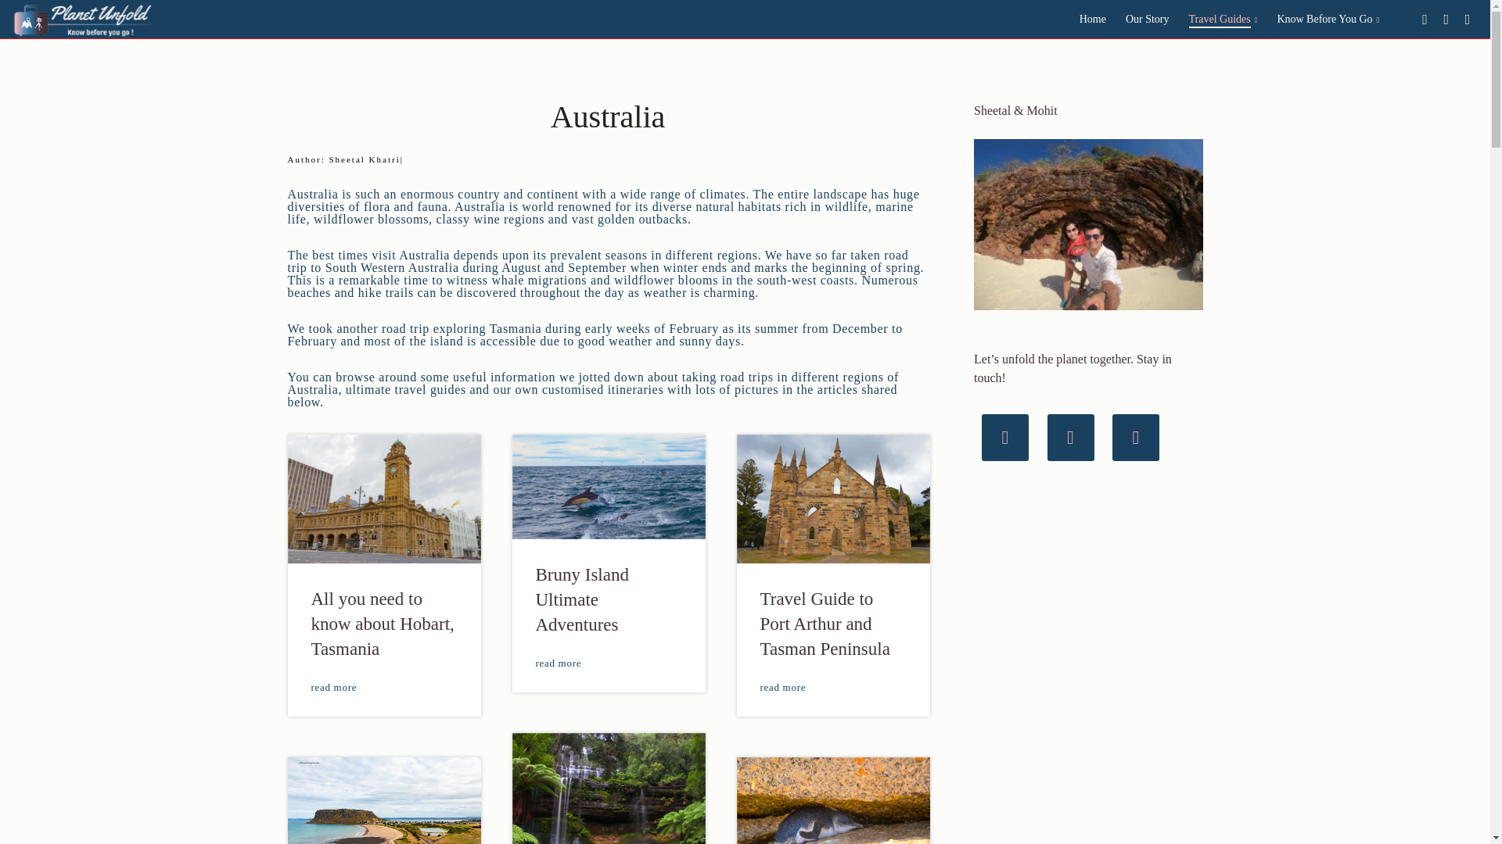 This screenshot has width=1502, height=844. Describe the element at coordinates (384, 592) in the screenshot. I see `All you need to know about Hobart, Tasmania` at that location.